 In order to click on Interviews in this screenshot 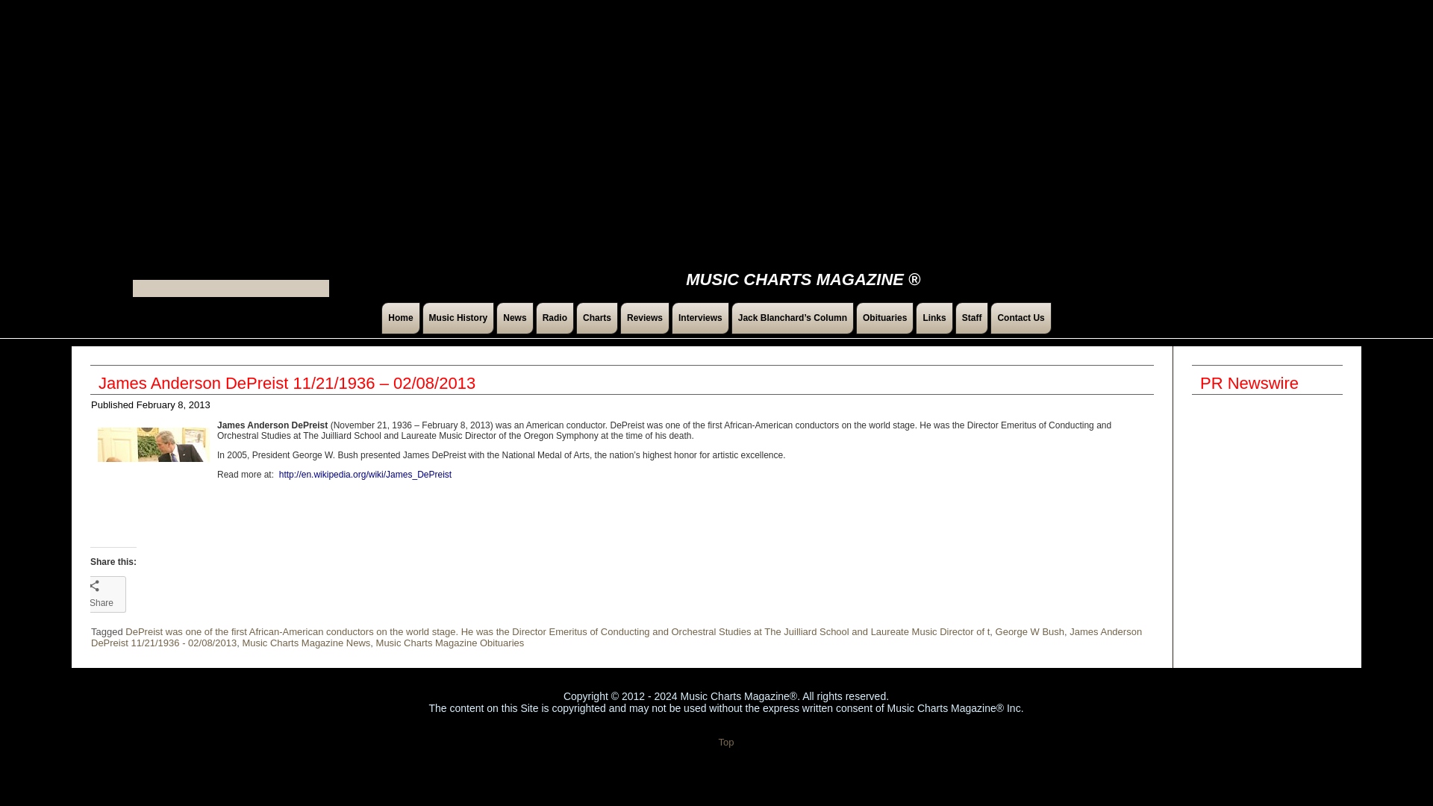, I will do `click(700, 318)`.